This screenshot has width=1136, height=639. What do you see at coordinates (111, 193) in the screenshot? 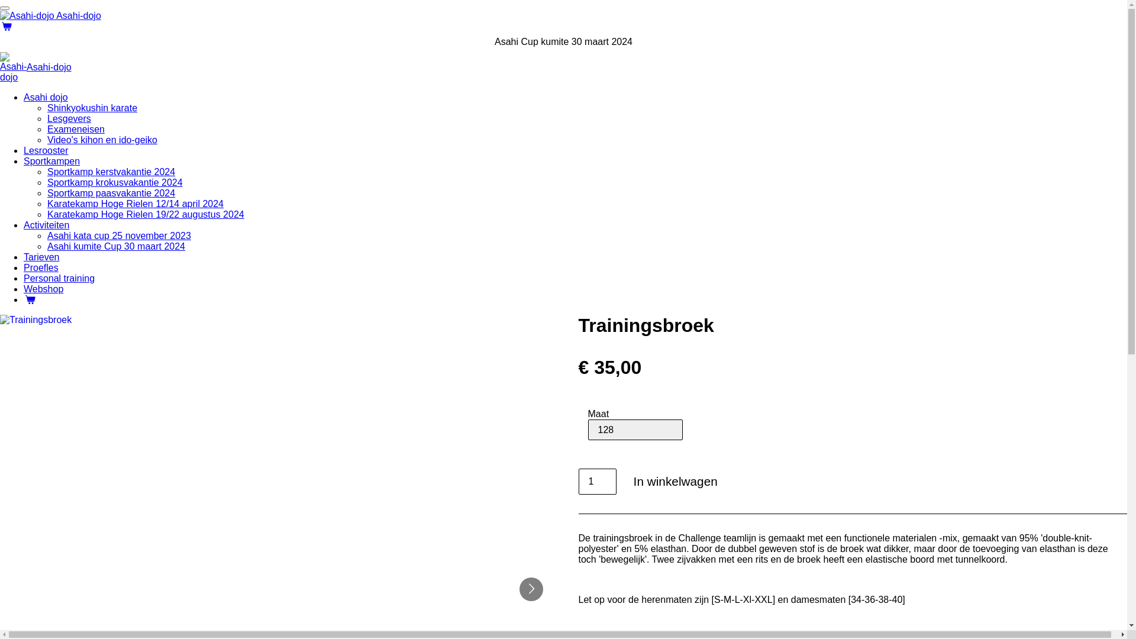
I see `Sportkamp paasvakantie 2024` at bounding box center [111, 193].